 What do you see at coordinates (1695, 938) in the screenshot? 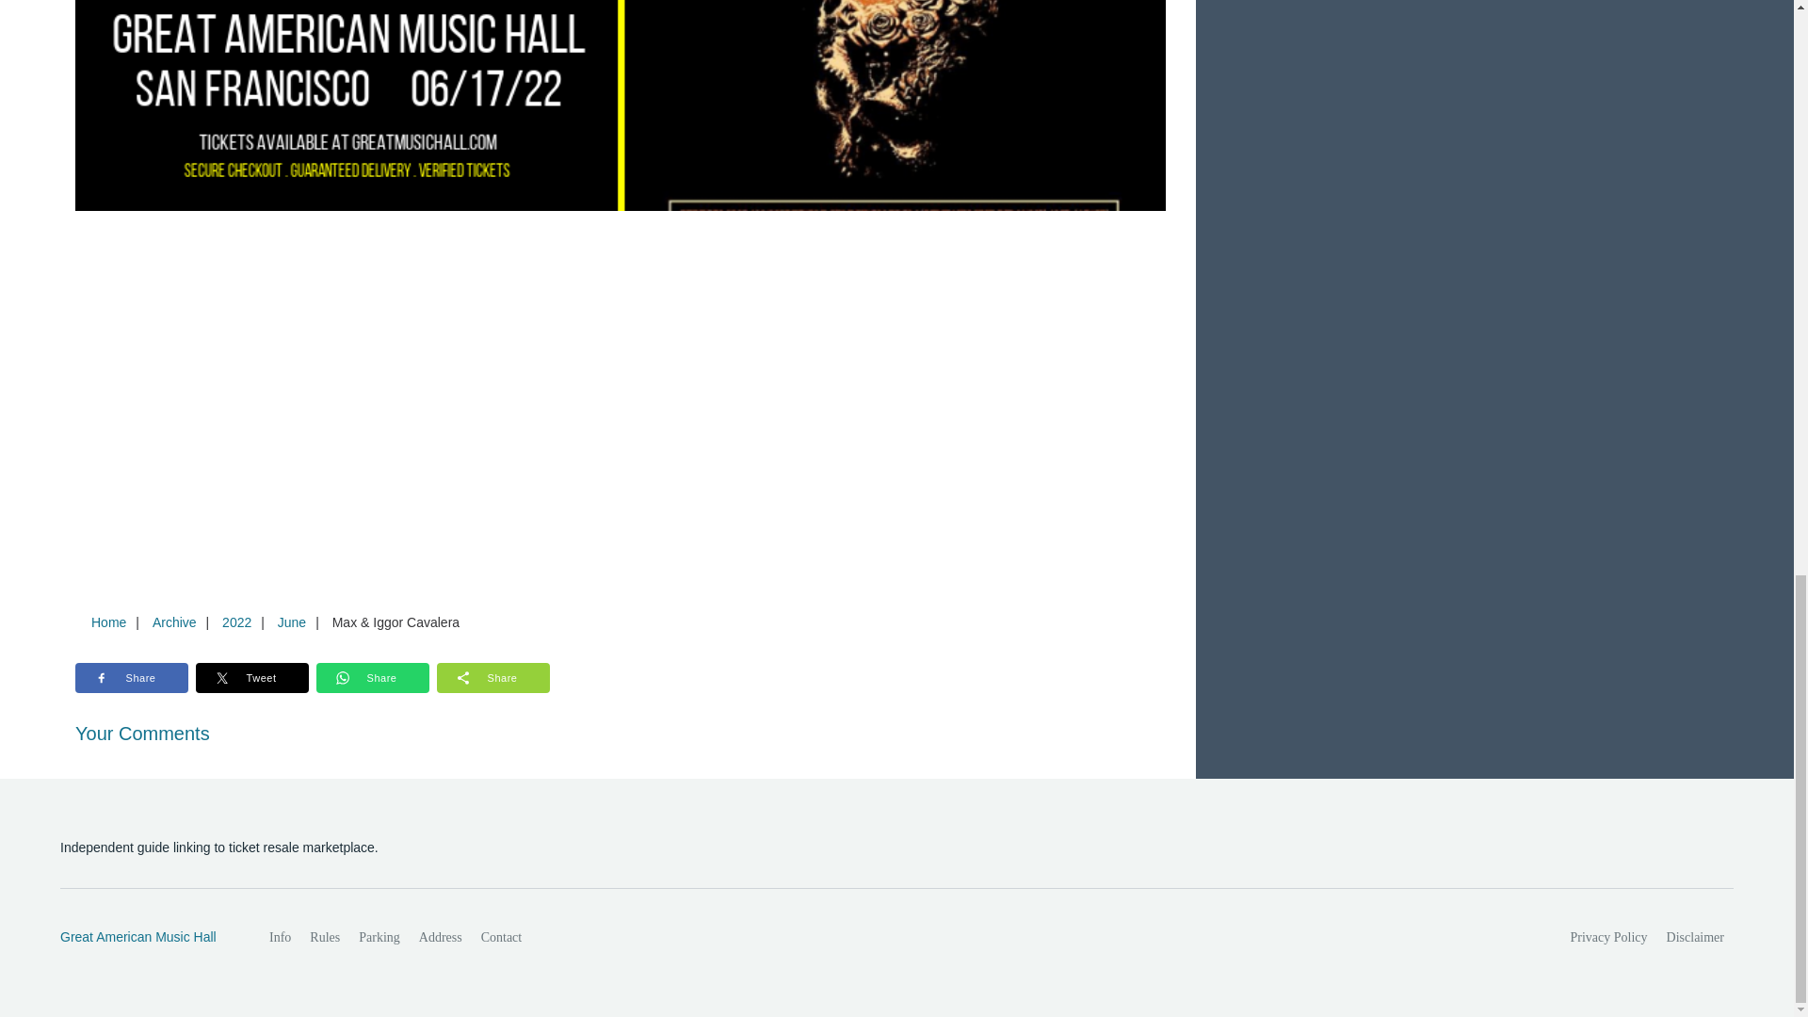
I see `Disclaimer` at bounding box center [1695, 938].